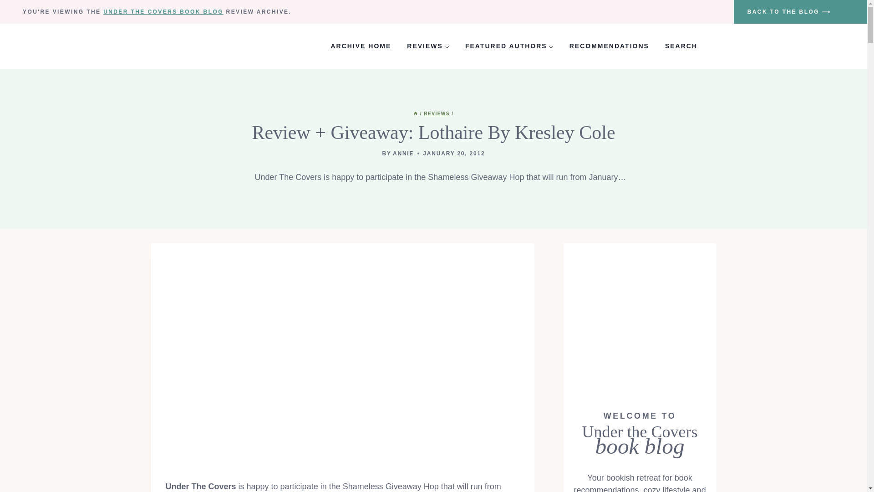 Image resolution: width=874 pixels, height=492 pixels. What do you see at coordinates (415, 113) in the screenshot?
I see `Home` at bounding box center [415, 113].